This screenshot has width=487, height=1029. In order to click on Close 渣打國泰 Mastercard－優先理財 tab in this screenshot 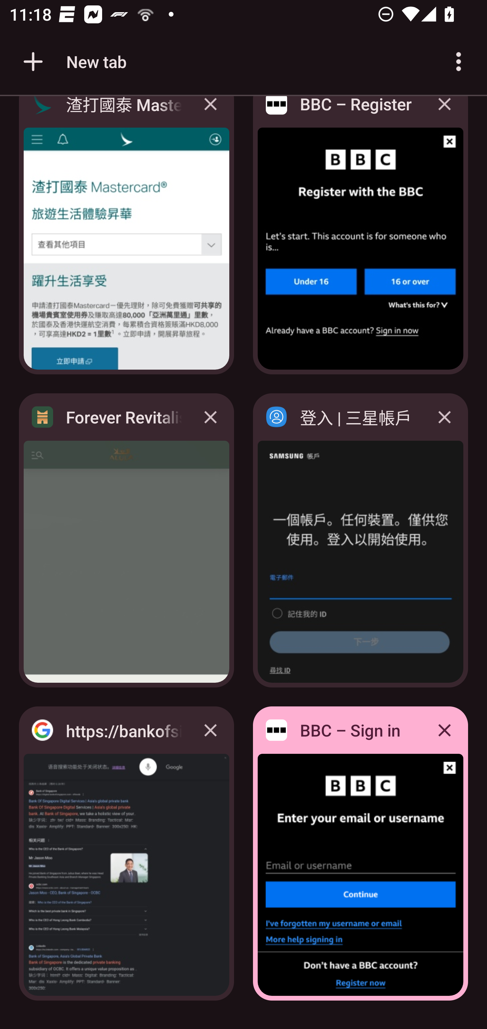, I will do `click(210, 114)`.